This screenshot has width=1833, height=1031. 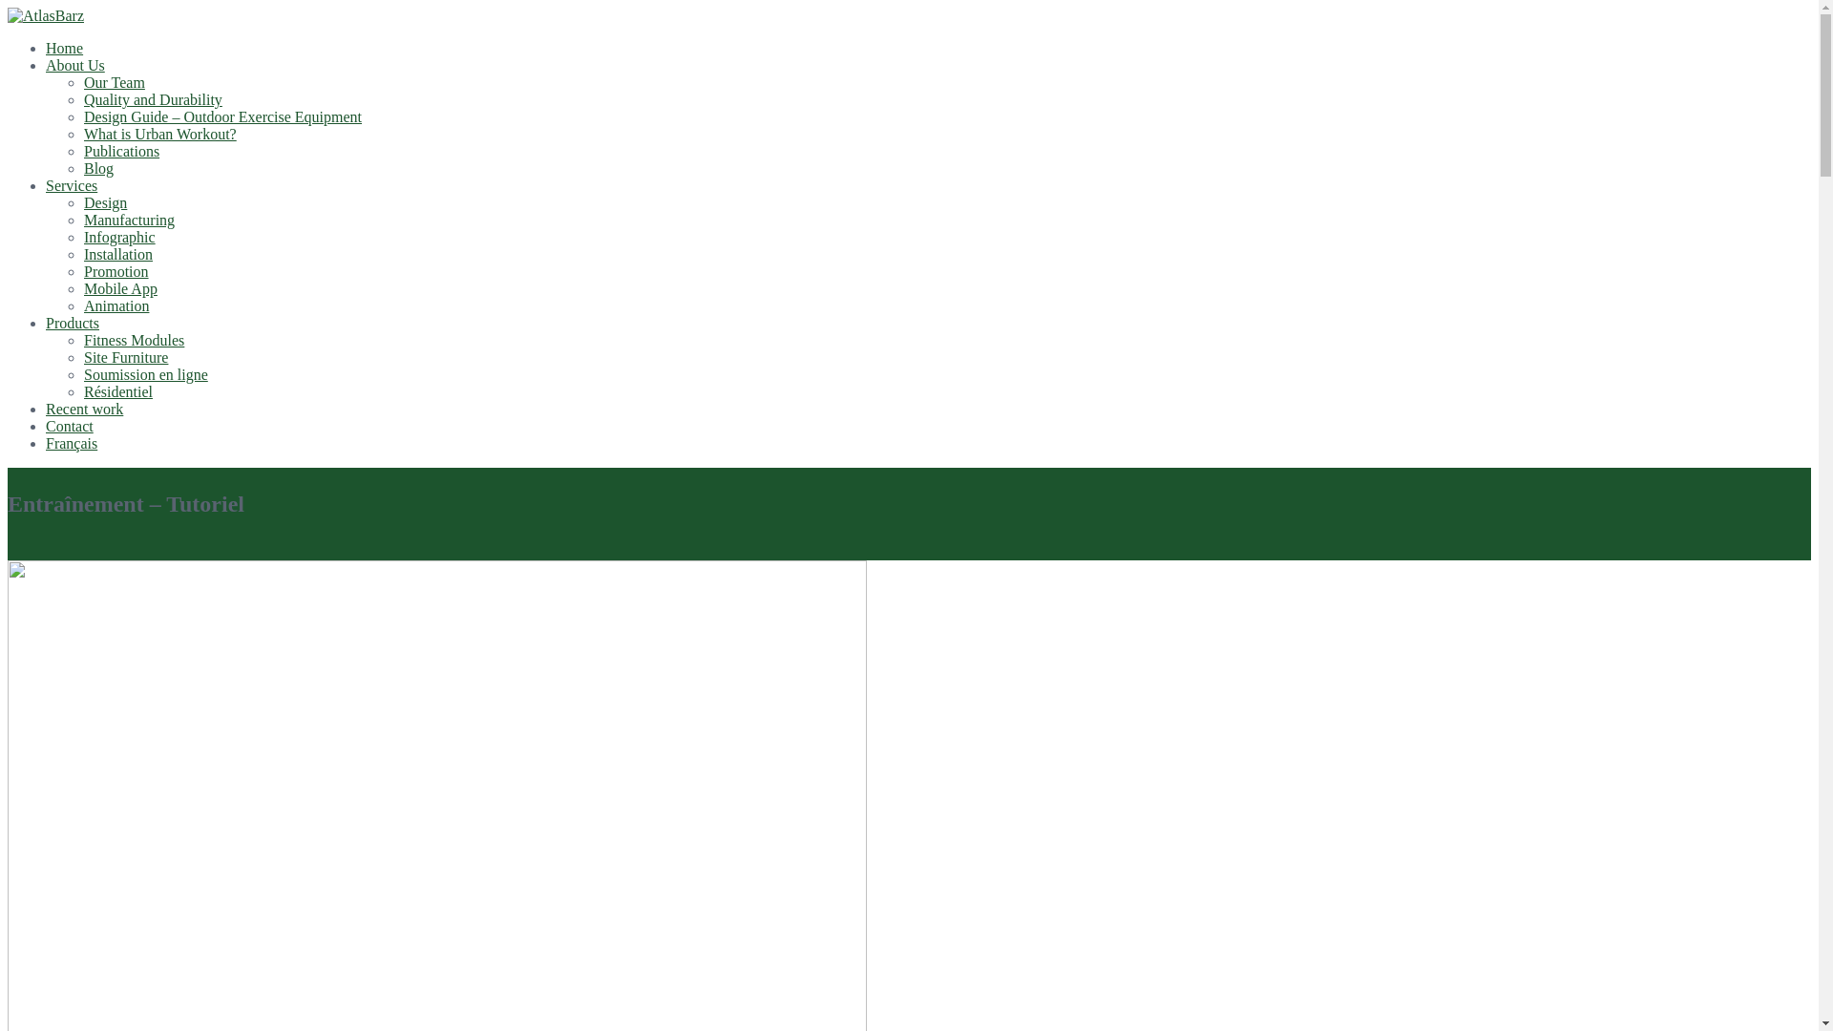 I want to click on Design, so click(x=105, y=202).